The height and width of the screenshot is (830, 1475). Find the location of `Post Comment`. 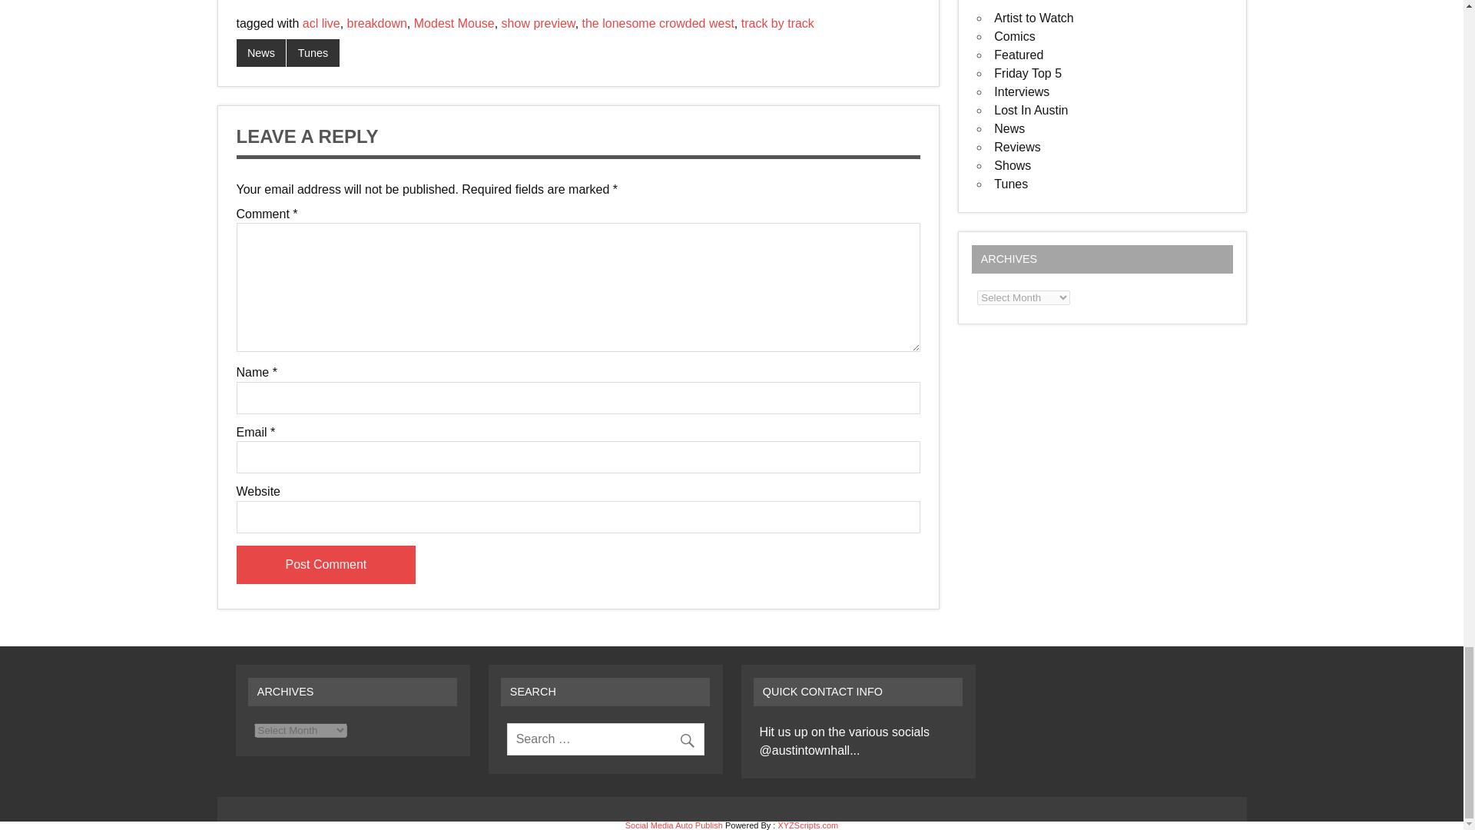

Post Comment is located at coordinates (326, 564).